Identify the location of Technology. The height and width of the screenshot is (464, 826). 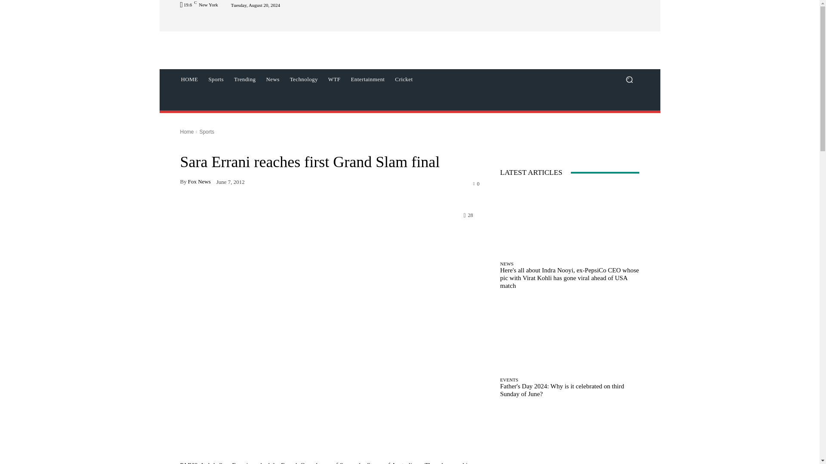
(304, 79).